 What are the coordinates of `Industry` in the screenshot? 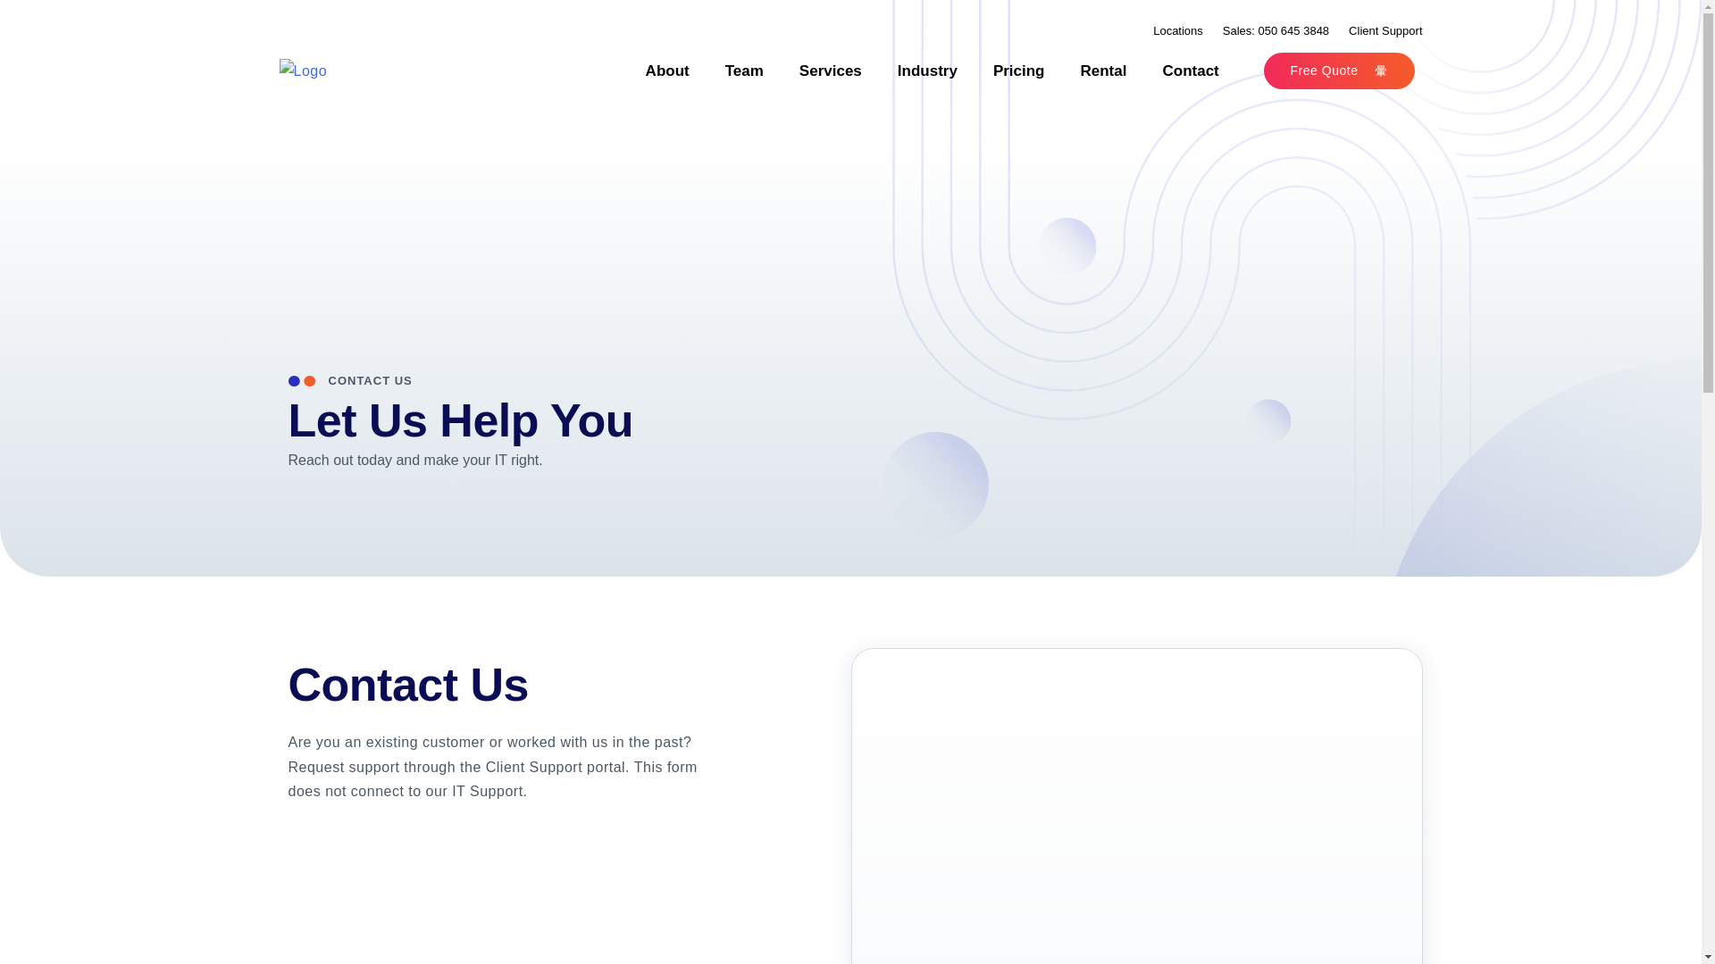 It's located at (927, 70).